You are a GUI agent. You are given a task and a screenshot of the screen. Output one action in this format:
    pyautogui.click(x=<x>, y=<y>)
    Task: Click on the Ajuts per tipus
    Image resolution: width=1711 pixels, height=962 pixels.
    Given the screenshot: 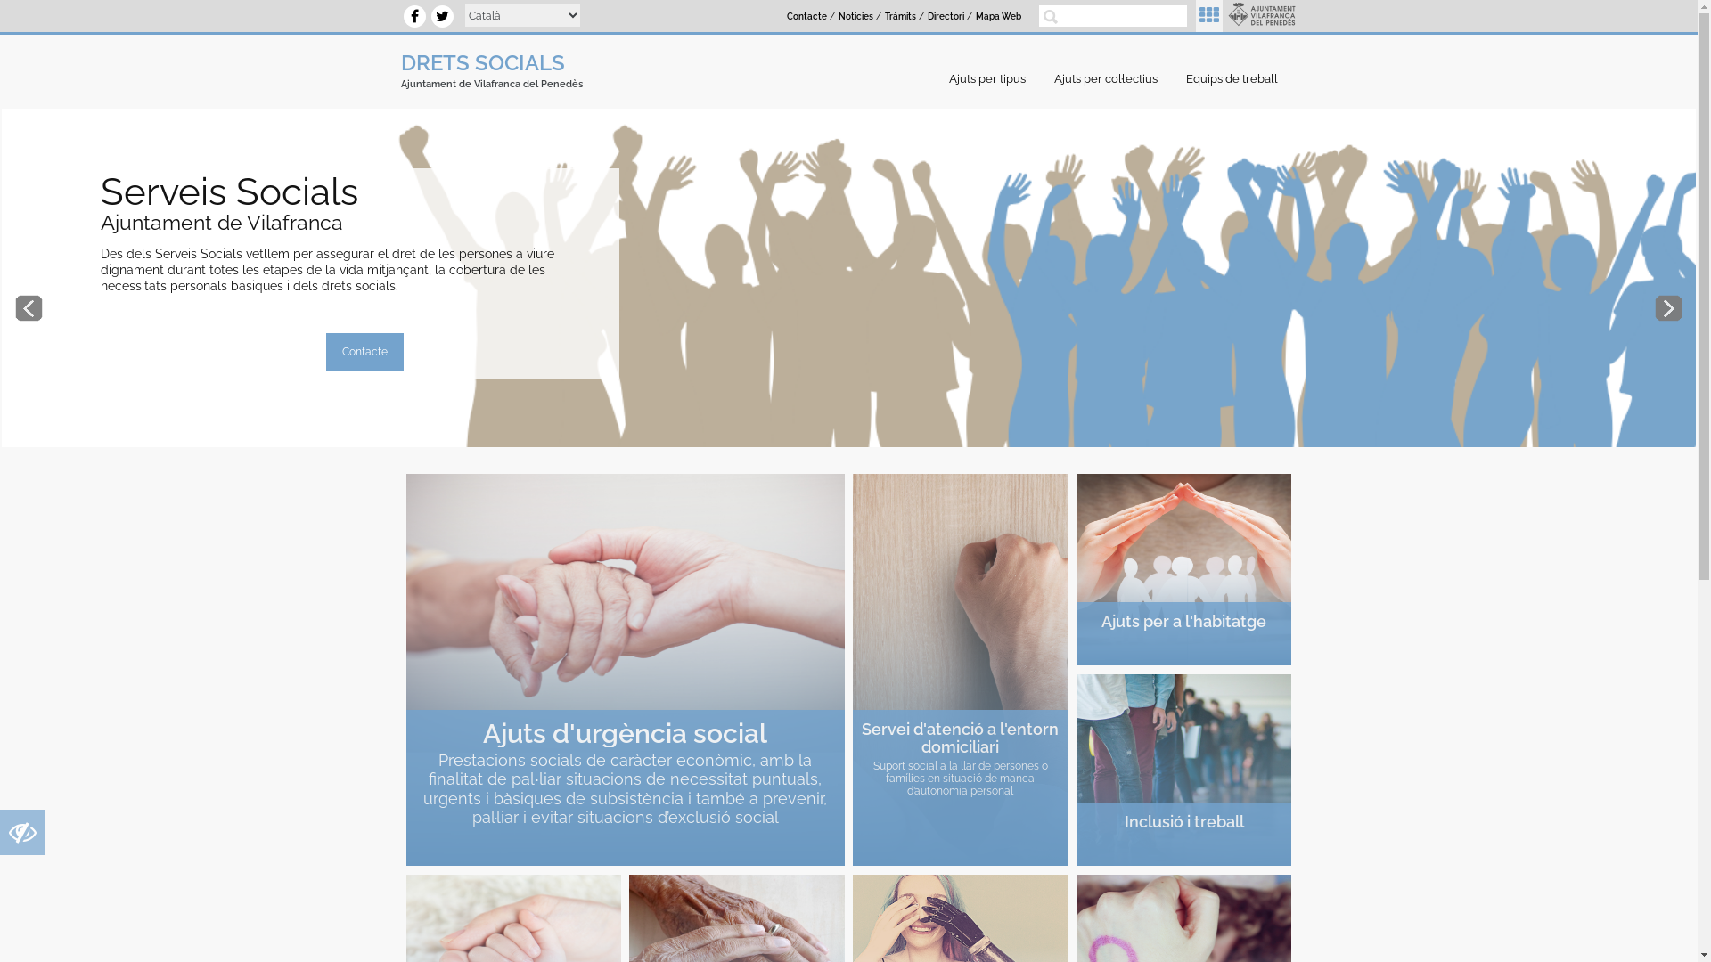 What is the action you would take?
    pyautogui.click(x=992, y=78)
    